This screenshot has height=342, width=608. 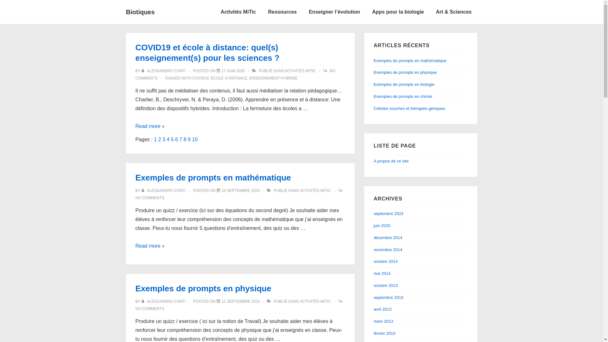 I want to click on ALESSANDRO CONTI, so click(x=164, y=71).